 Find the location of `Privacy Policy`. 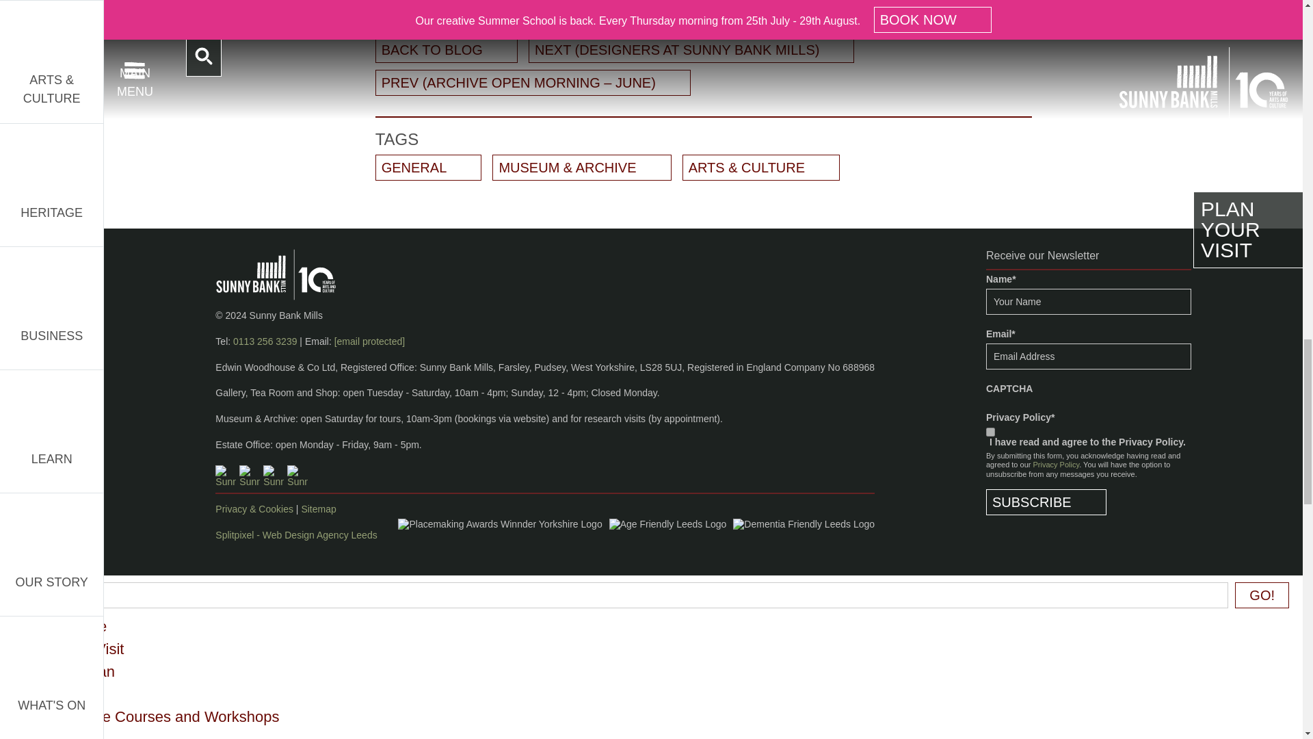

Privacy Policy is located at coordinates (1056, 464).